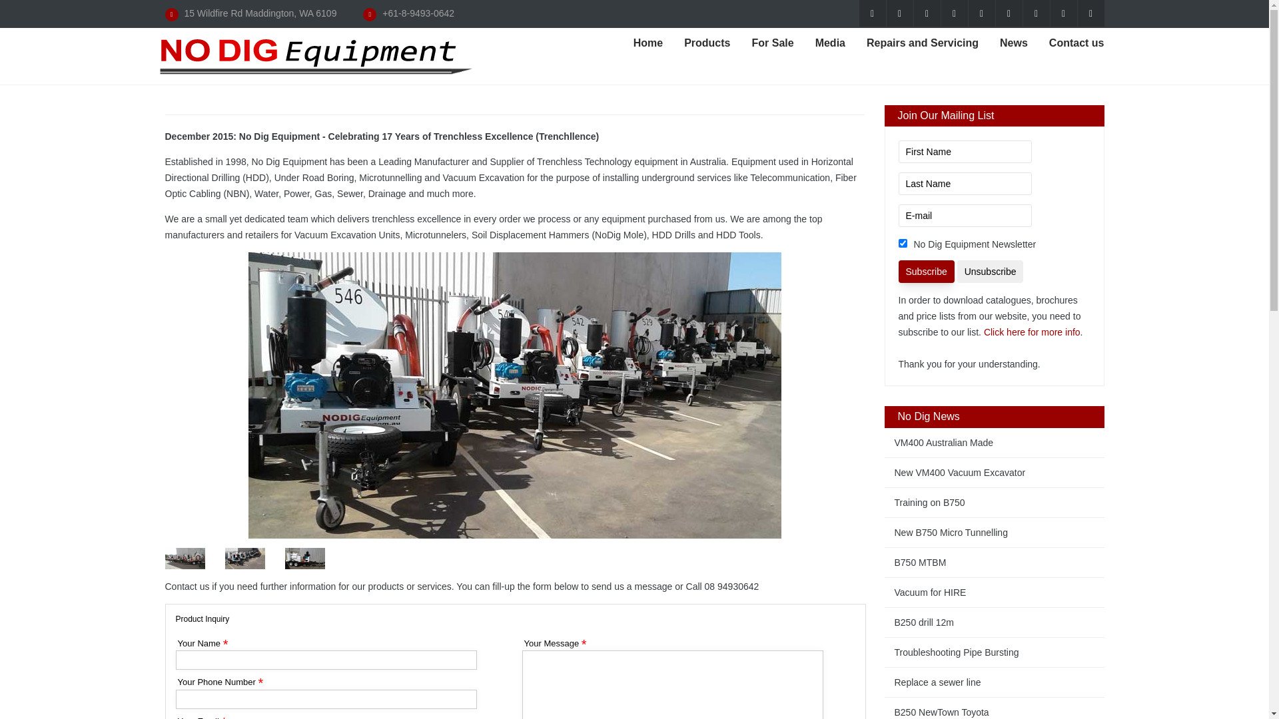 This screenshot has height=719, width=1279. What do you see at coordinates (707, 44) in the screenshot?
I see `Products` at bounding box center [707, 44].